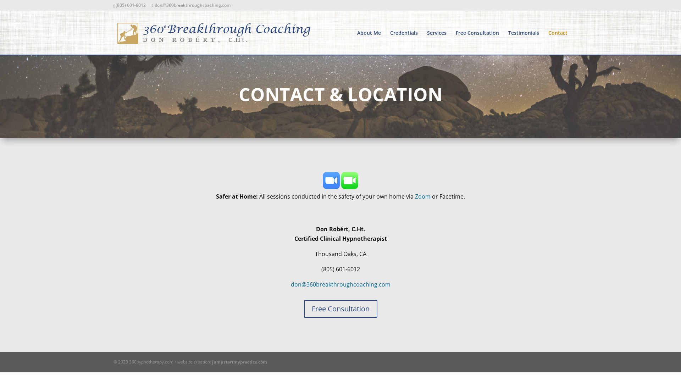  What do you see at coordinates (404, 43) in the screenshot?
I see `Credentials` at bounding box center [404, 43].